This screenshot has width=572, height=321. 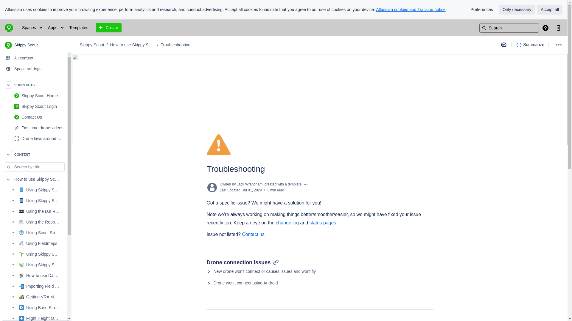 I want to click on Skippy Scout, so click(x=36, y=45).